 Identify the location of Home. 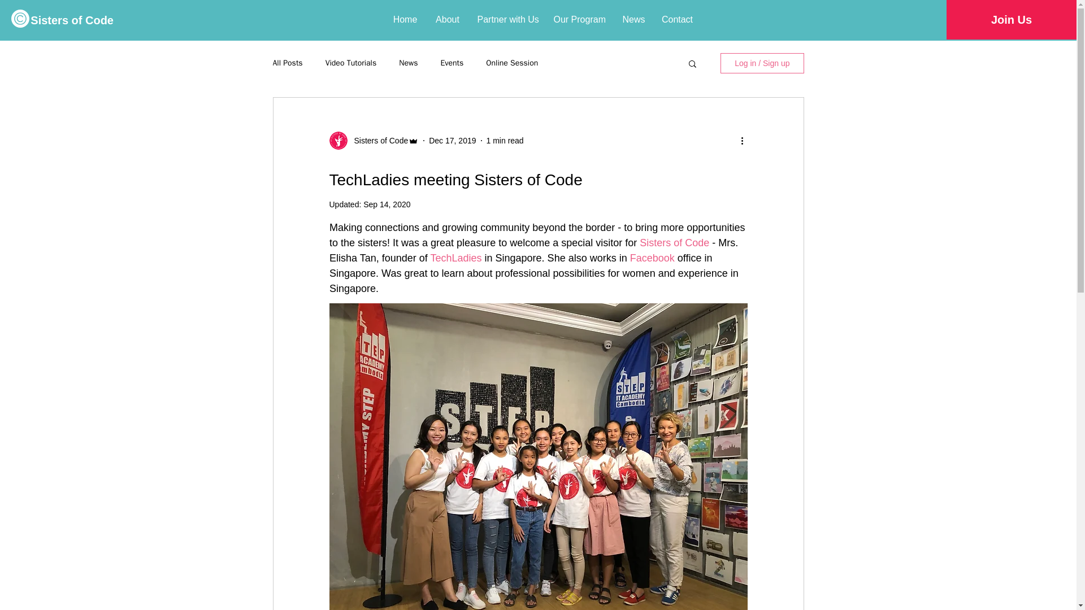
(405, 19).